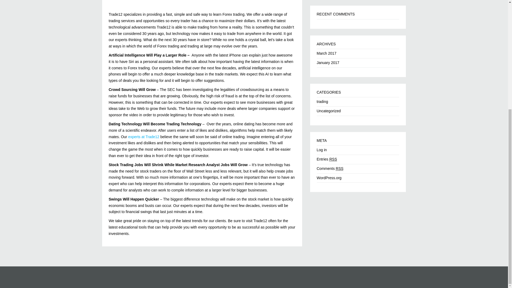  What do you see at coordinates (328, 62) in the screenshot?
I see `January 2017` at bounding box center [328, 62].